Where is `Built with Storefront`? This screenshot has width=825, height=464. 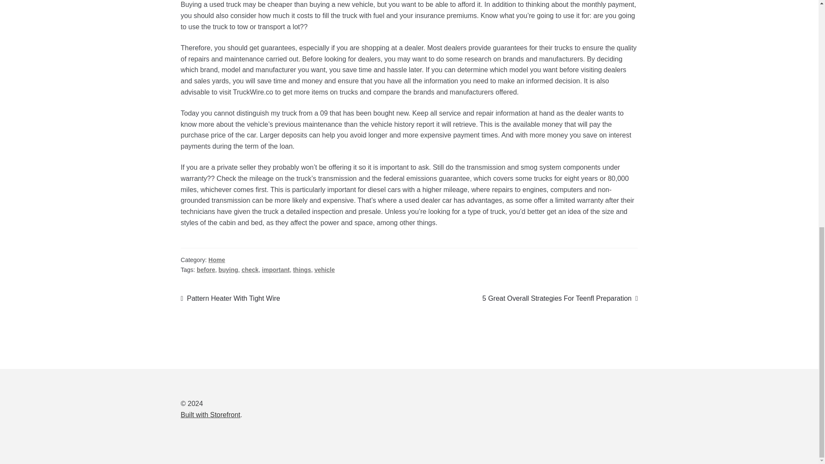
Built with Storefront is located at coordinates (302, 270).